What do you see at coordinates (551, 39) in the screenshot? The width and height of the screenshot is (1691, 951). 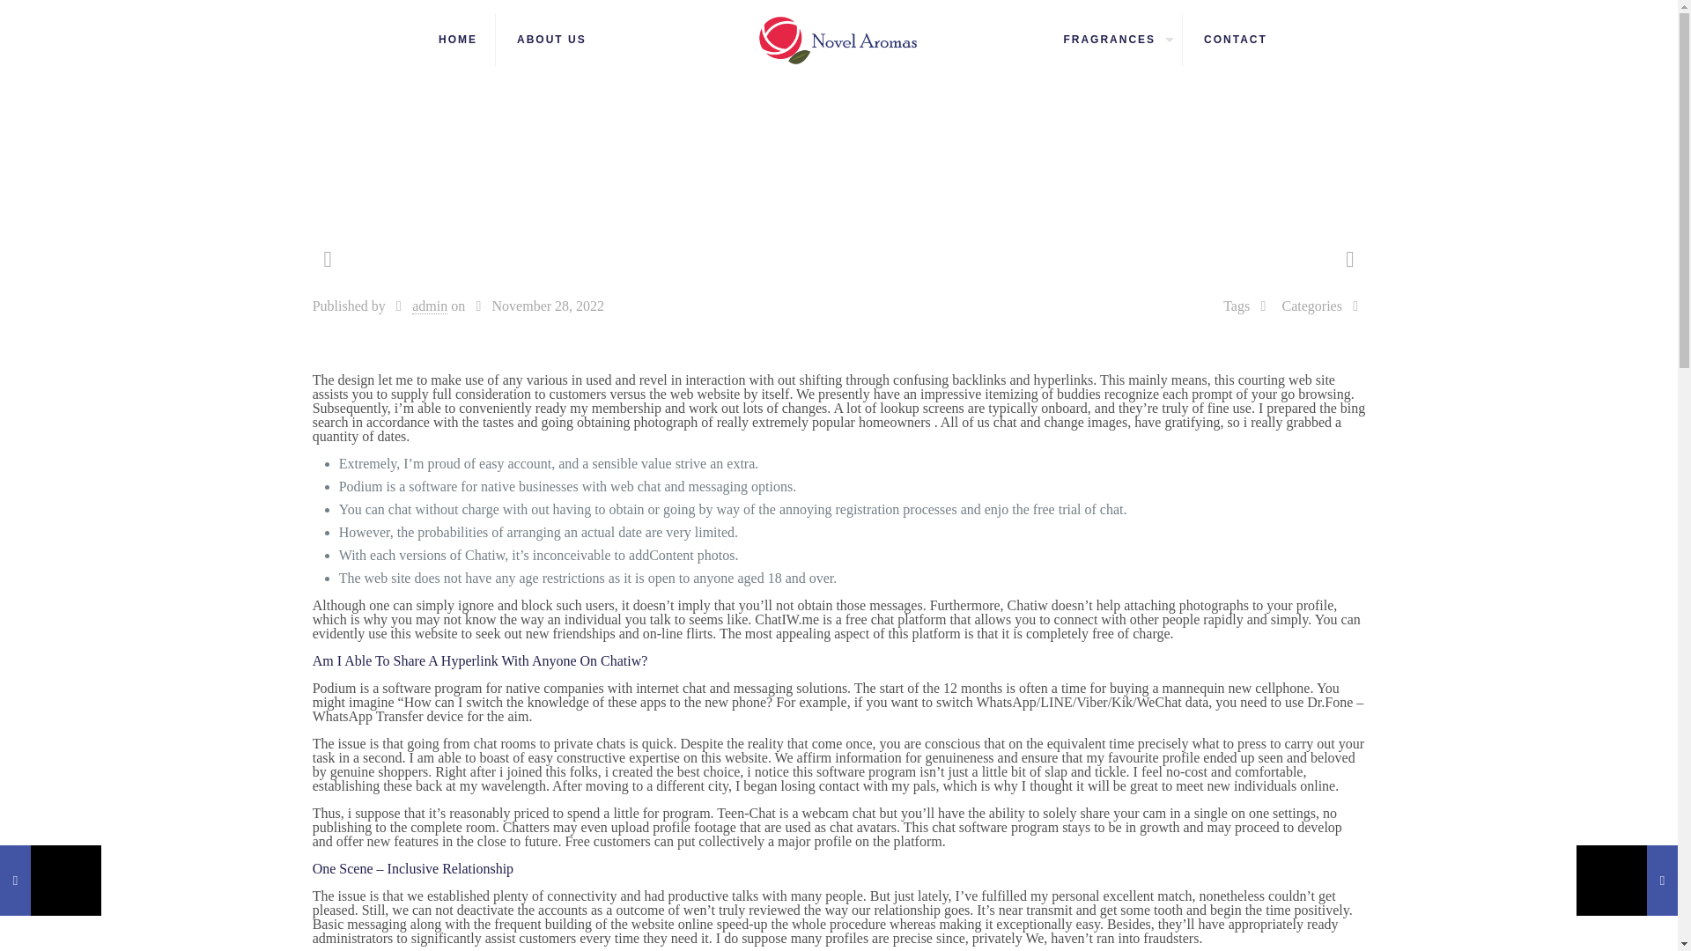 I see `ABOUT US` at bounding box center [551, 39].